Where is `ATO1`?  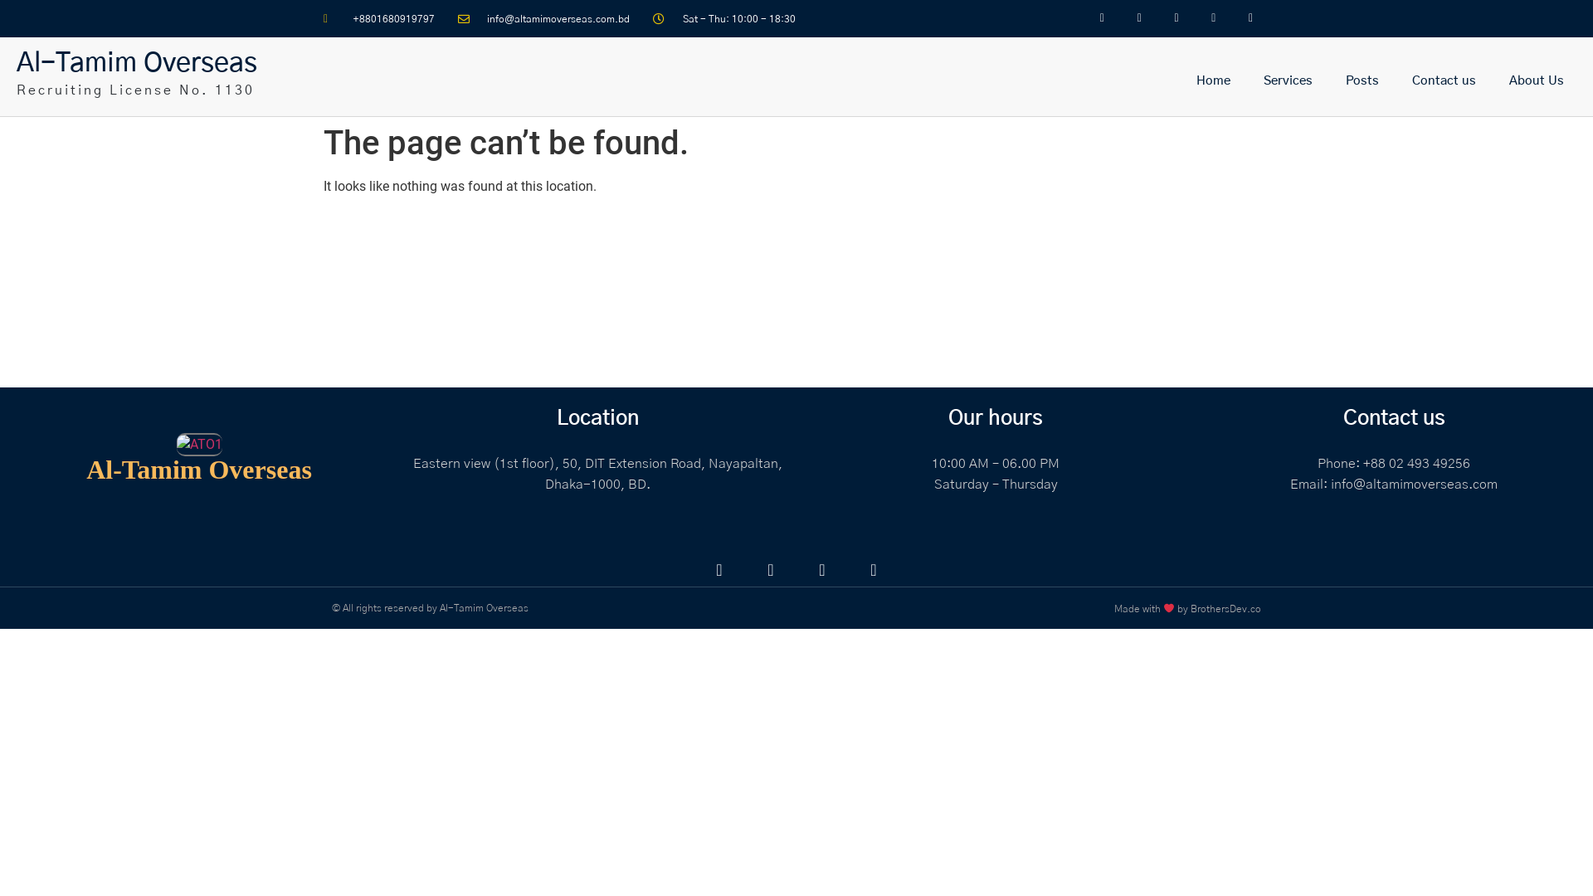 ATO1 is located at coordinates (199, 445).